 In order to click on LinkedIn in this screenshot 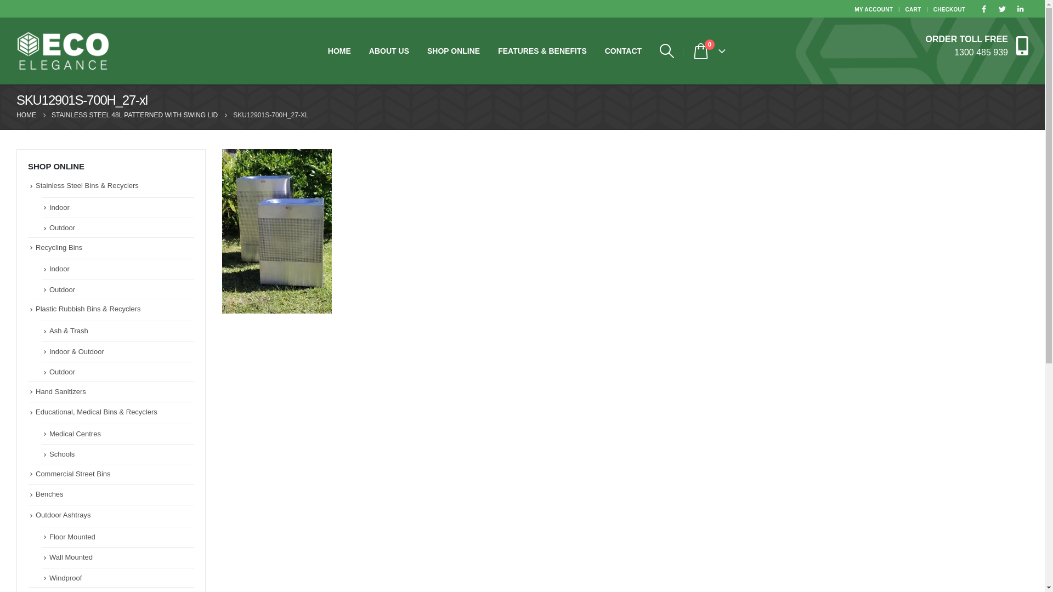, I will do `click(1020, 9)`.